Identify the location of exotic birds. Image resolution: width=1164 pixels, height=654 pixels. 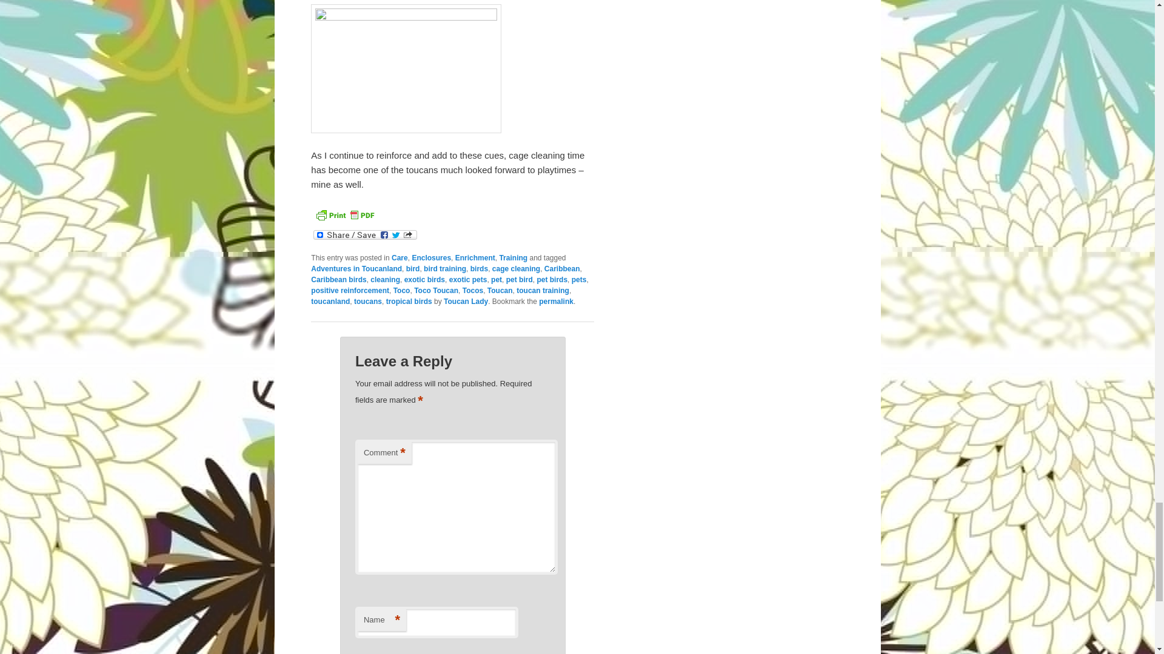
(424, 279).